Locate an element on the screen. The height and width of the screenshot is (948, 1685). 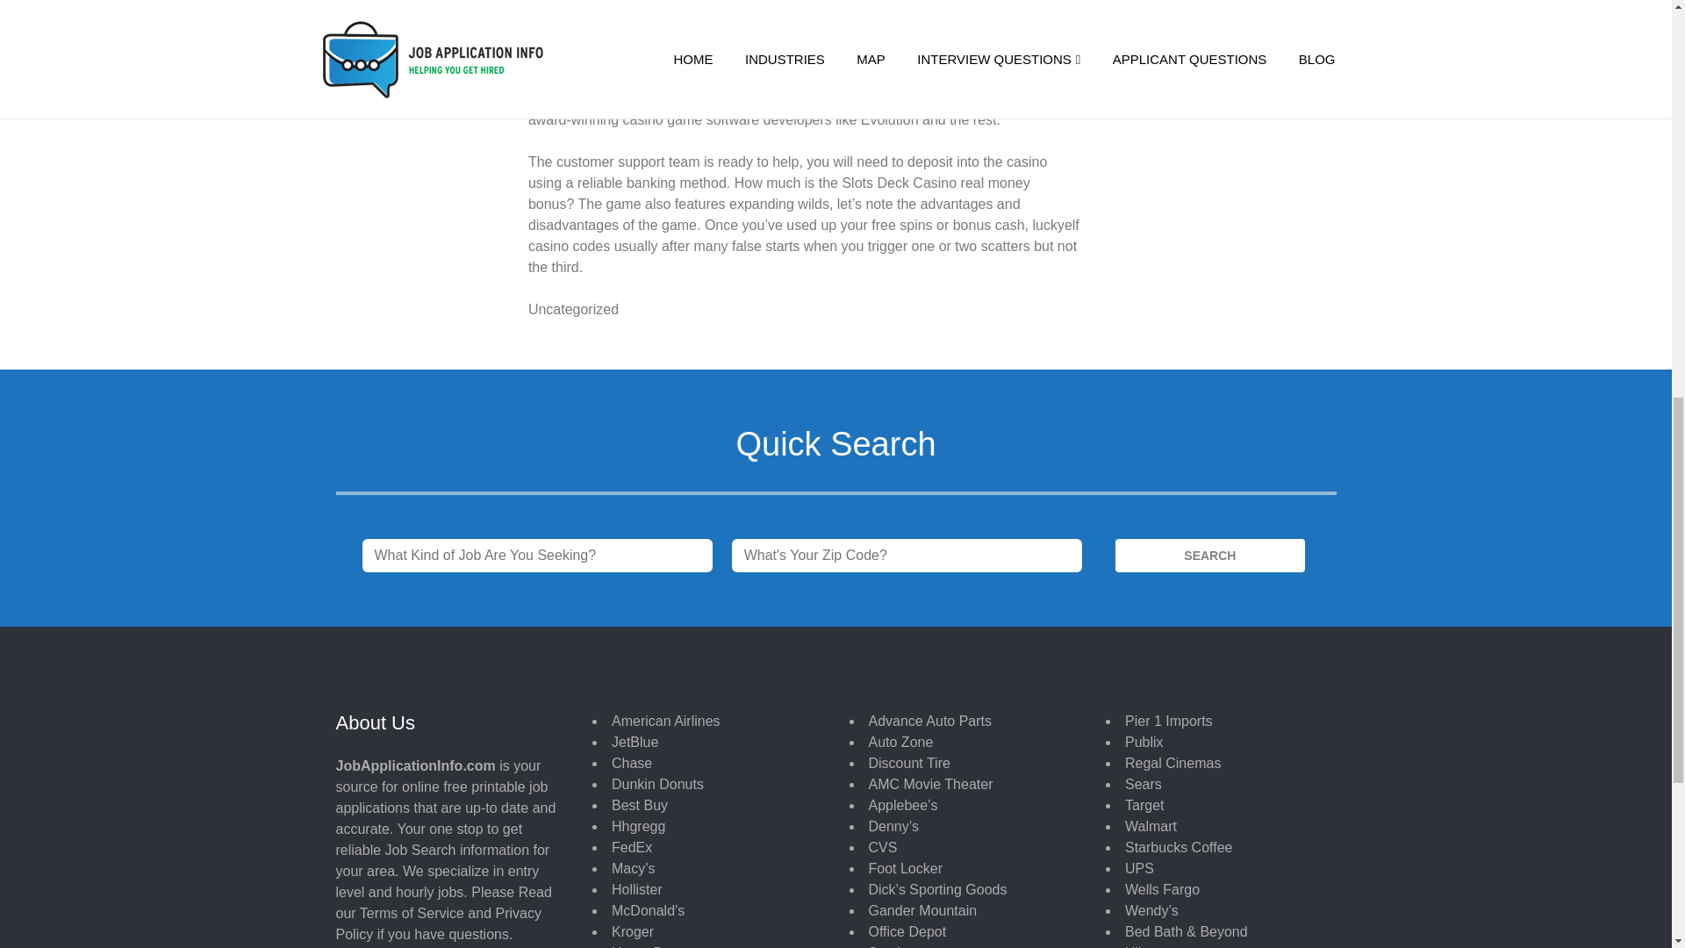
Kroger is located at coordinates (632, 932).